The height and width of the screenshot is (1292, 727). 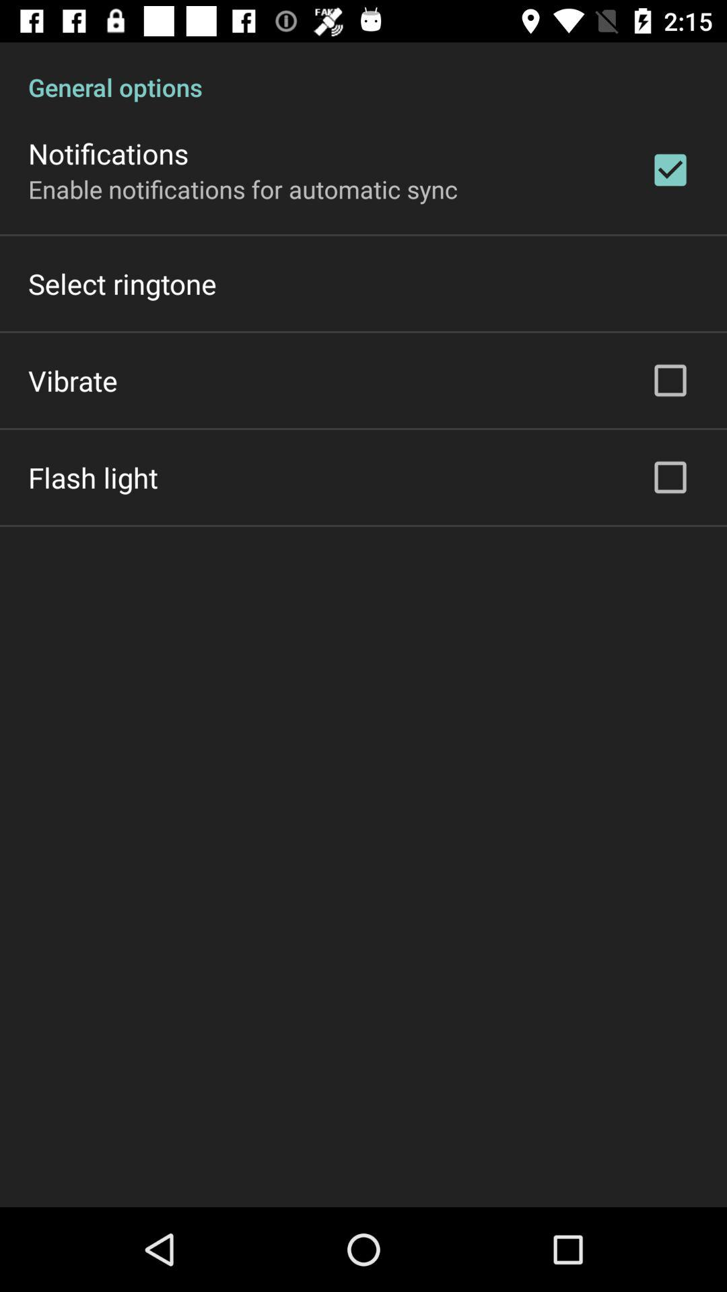 What do you see at coordinates (93, 478) in the screenshot?
I see `choose item below the vibrate item` at bounding box center [93, 478].